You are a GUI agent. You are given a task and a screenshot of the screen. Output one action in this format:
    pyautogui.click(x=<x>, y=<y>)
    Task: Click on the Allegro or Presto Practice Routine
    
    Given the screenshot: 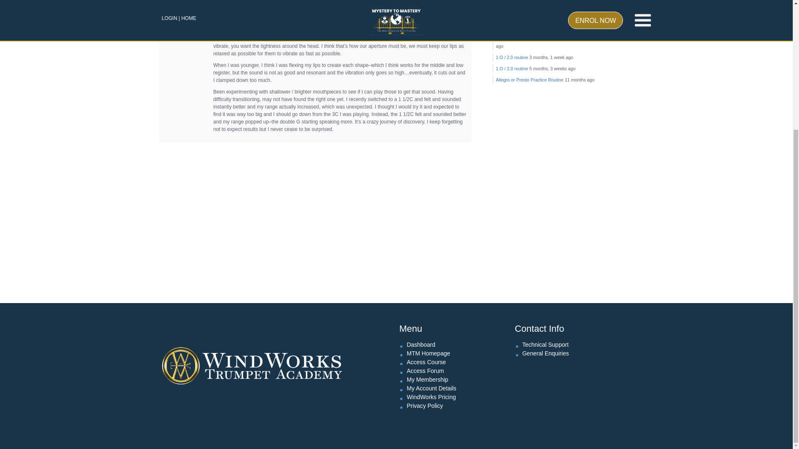 What is the action you would take?
    pyautogui.click(x=530, y=79)
    